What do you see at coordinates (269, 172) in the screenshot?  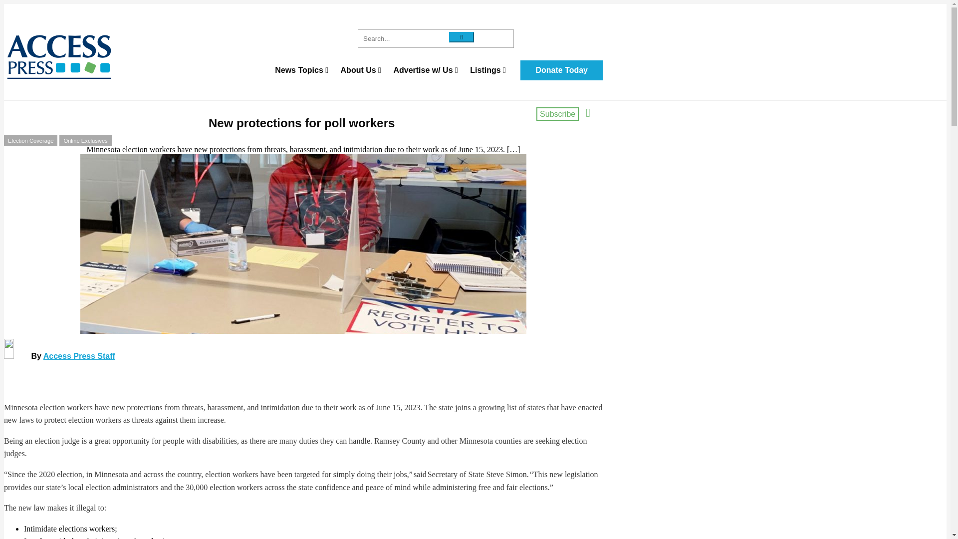 I see `Click to email a link to a friend` at bounding box center [269, 172].